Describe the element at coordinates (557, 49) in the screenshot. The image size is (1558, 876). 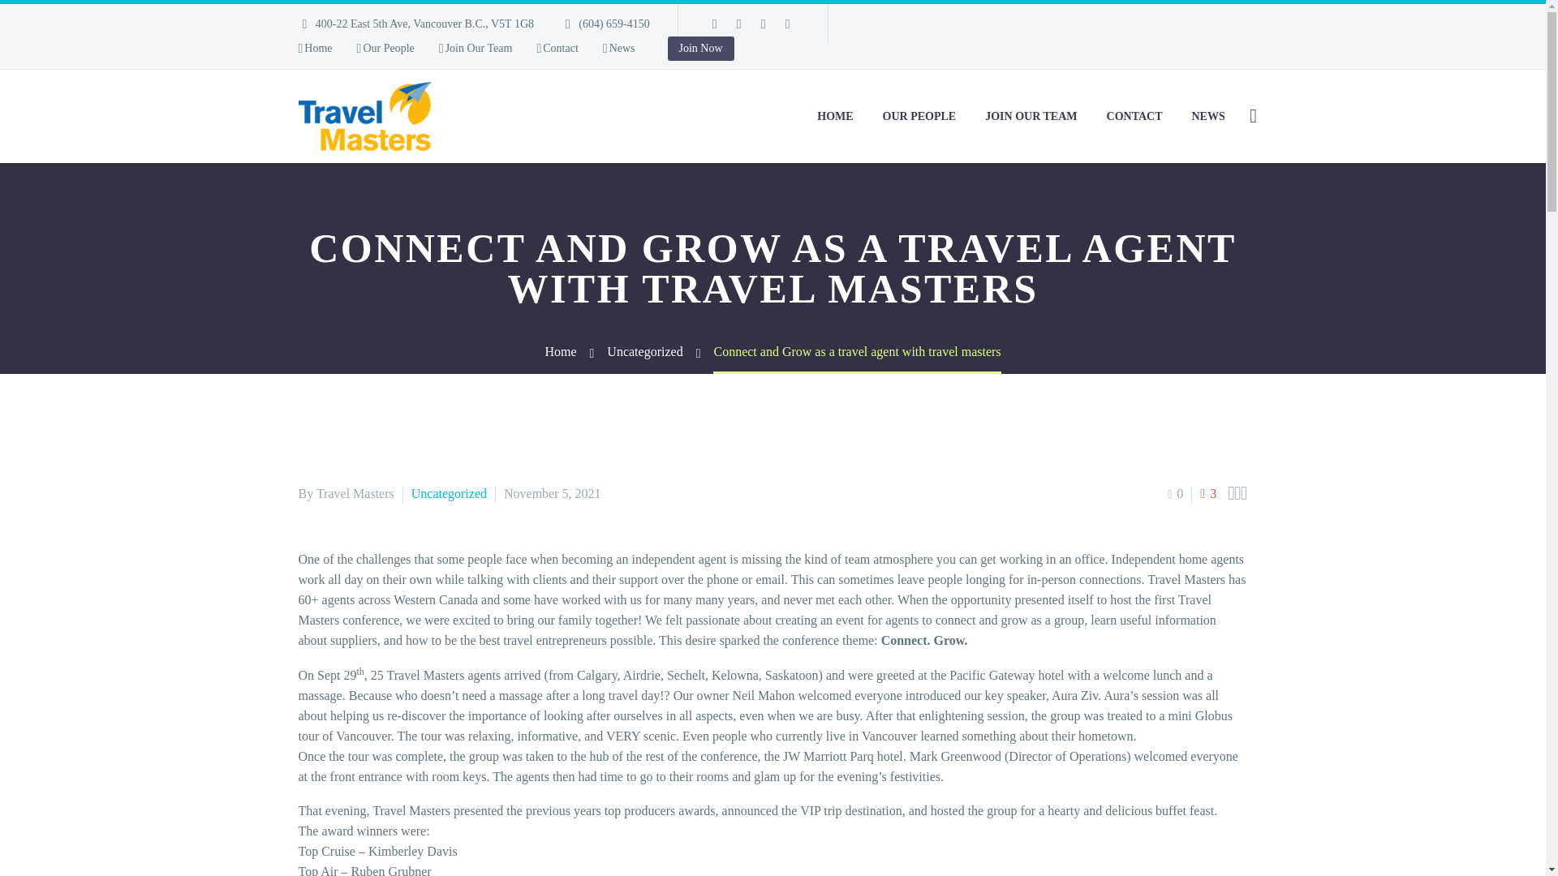
I see `Contact` at that location.